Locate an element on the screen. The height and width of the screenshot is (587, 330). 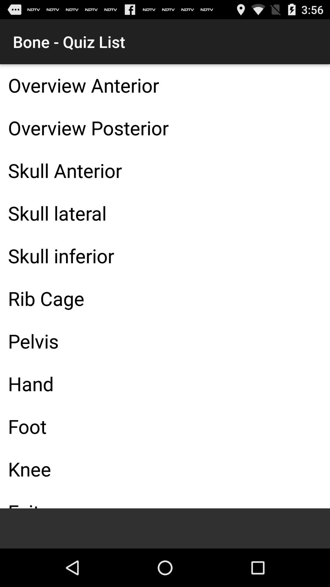
launch the item below the rib cage app is located at coordinates (165, 341).